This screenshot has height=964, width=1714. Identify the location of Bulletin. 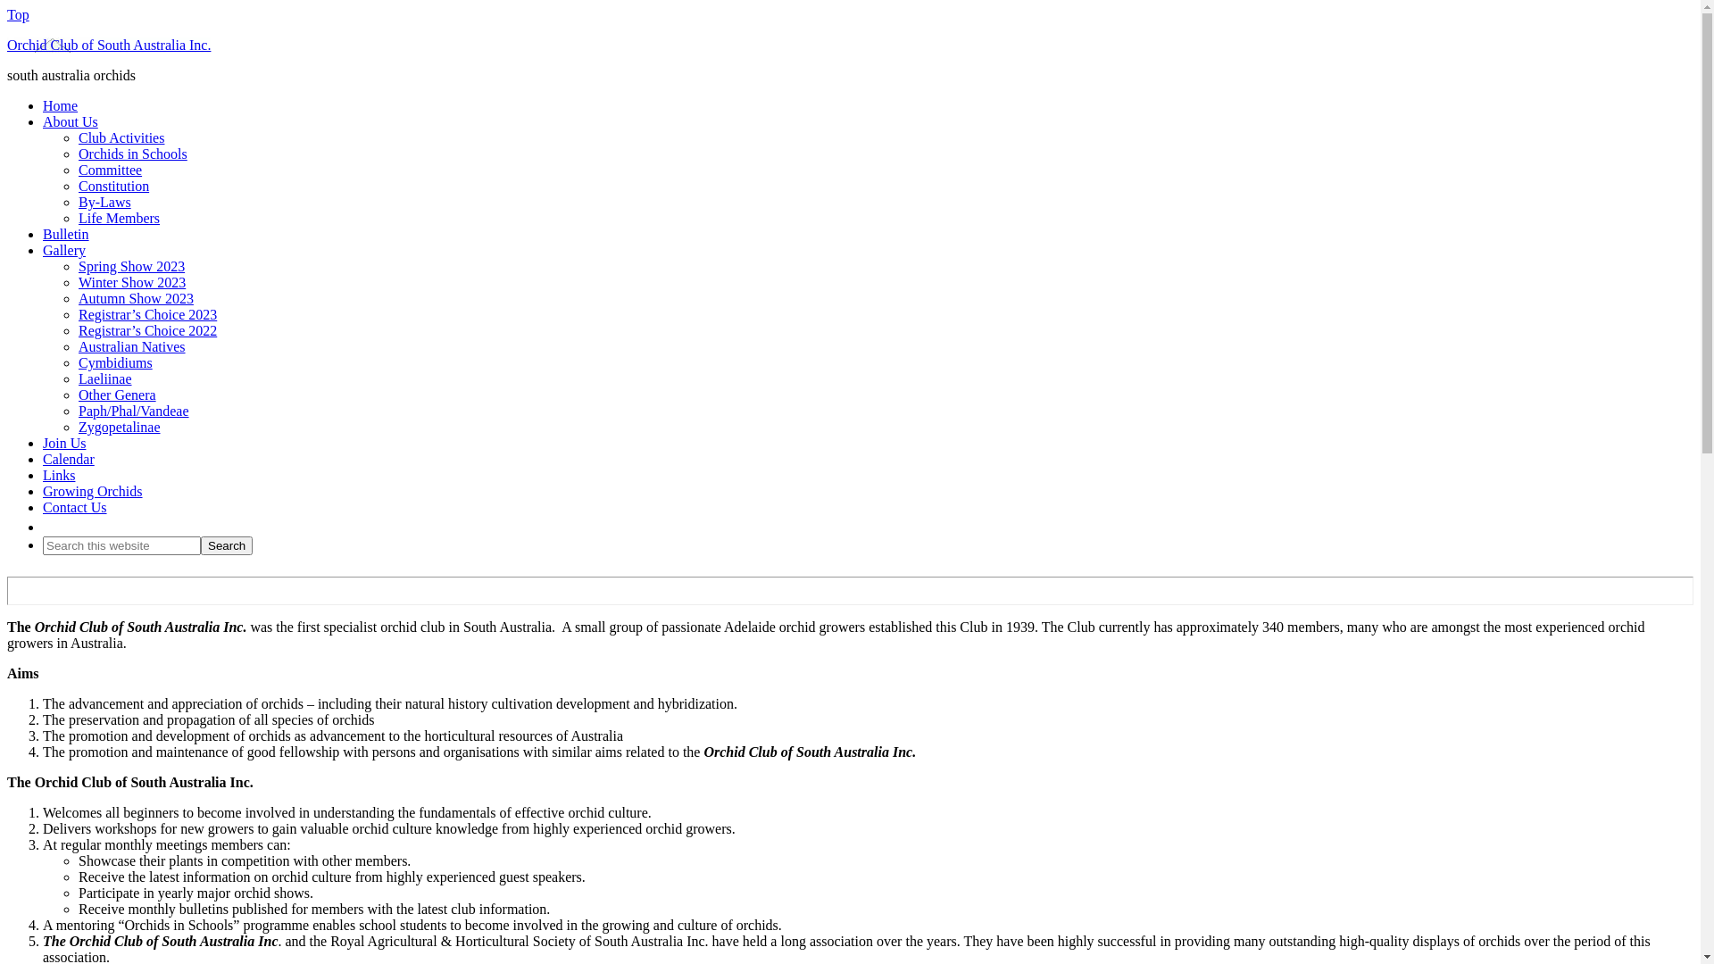
(66, 234).